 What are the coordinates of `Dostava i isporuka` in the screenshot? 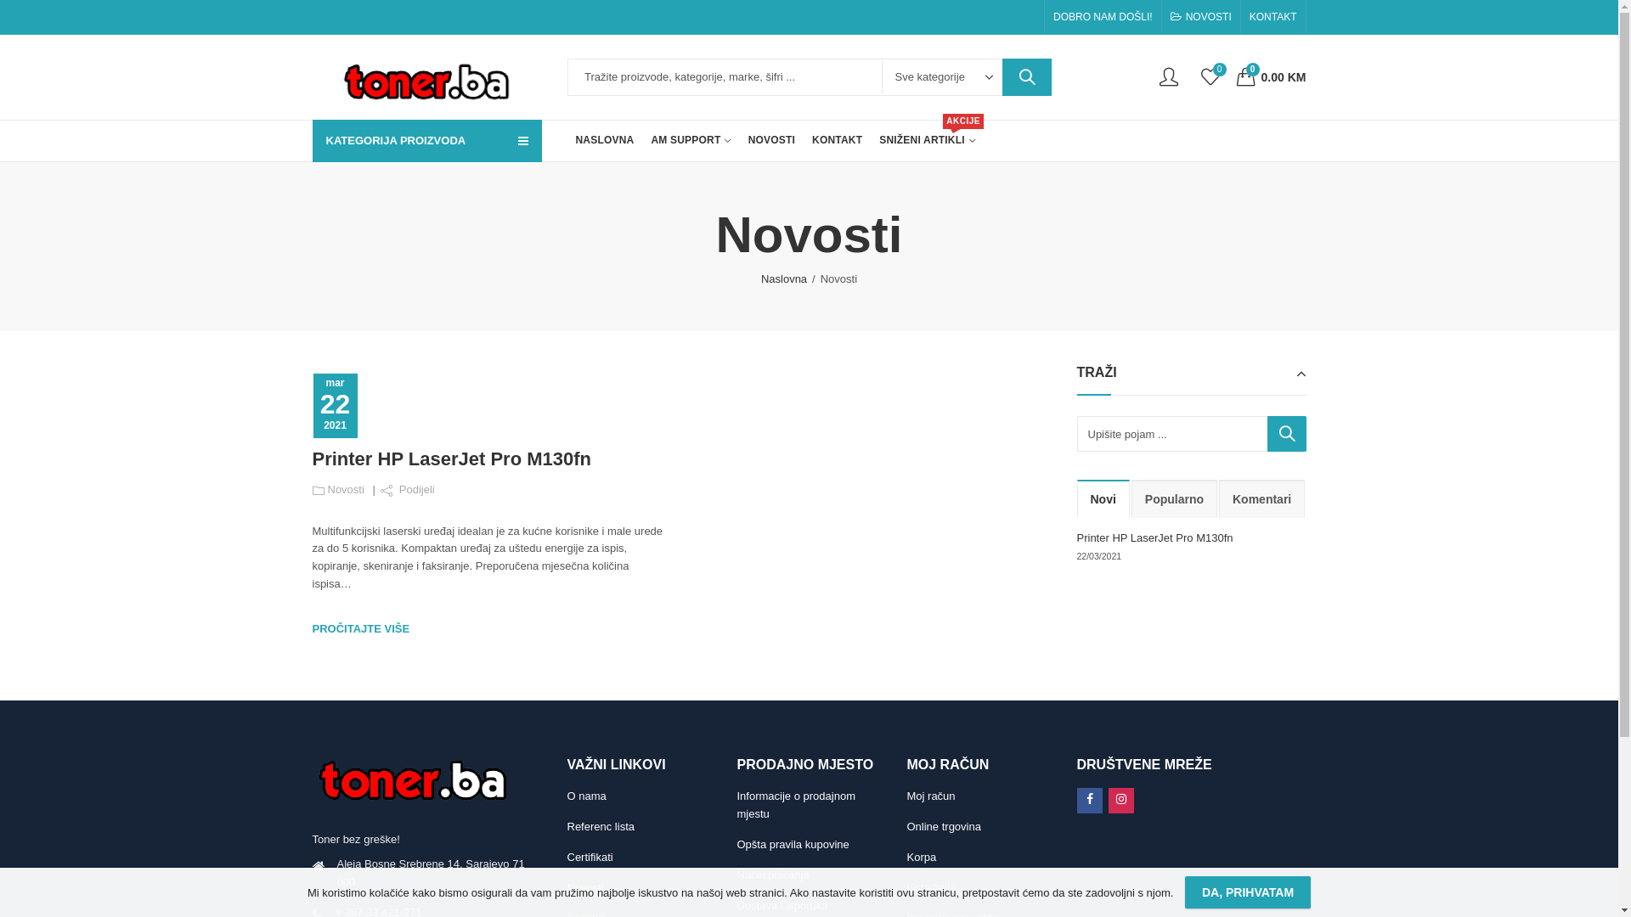 It's located at (783, 905).